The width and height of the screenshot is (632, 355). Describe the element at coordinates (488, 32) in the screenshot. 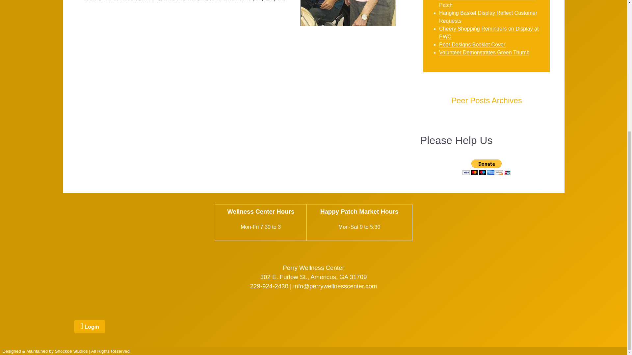

I see `Cheery Shopping Reminders on Display at PWC` at that location.